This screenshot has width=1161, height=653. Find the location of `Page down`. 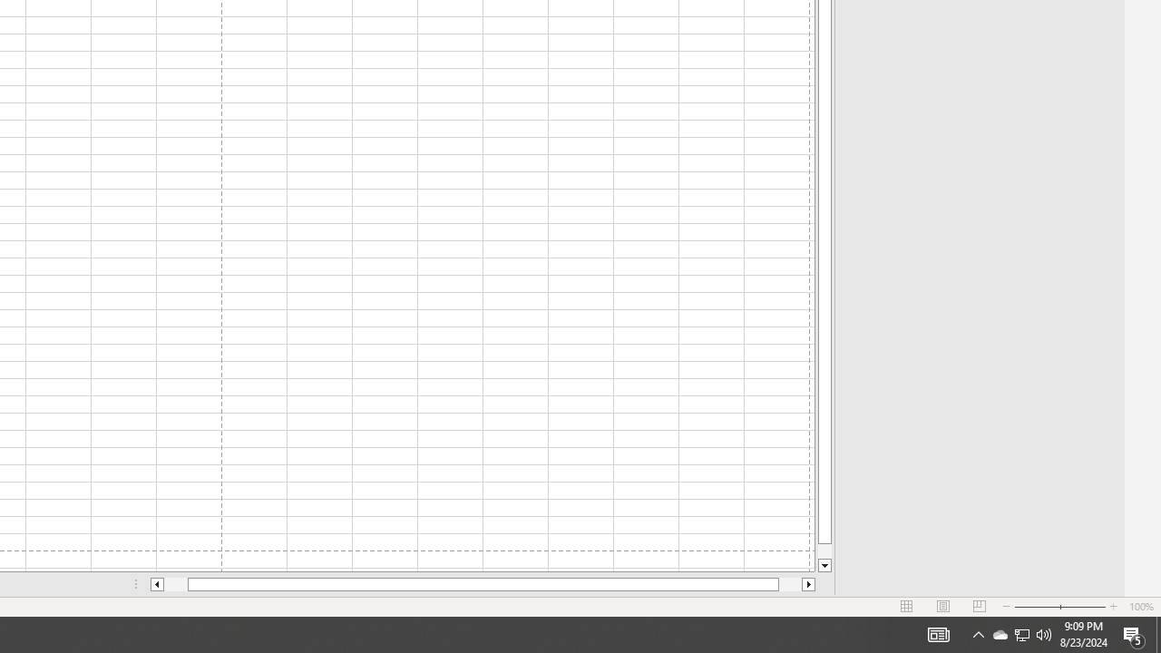

Page down is located at coordinates (824, 551).